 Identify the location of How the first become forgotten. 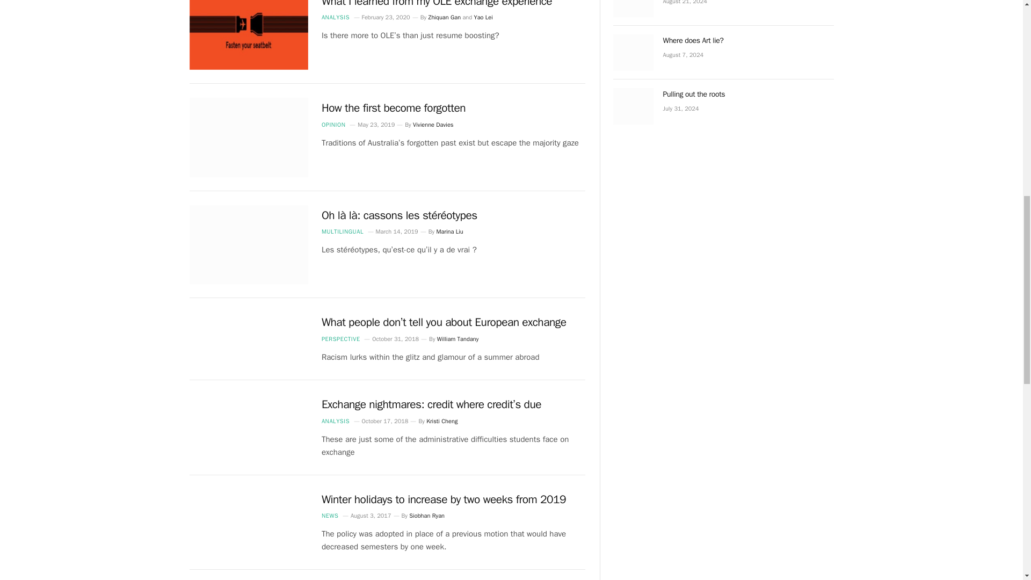
(248, 137).